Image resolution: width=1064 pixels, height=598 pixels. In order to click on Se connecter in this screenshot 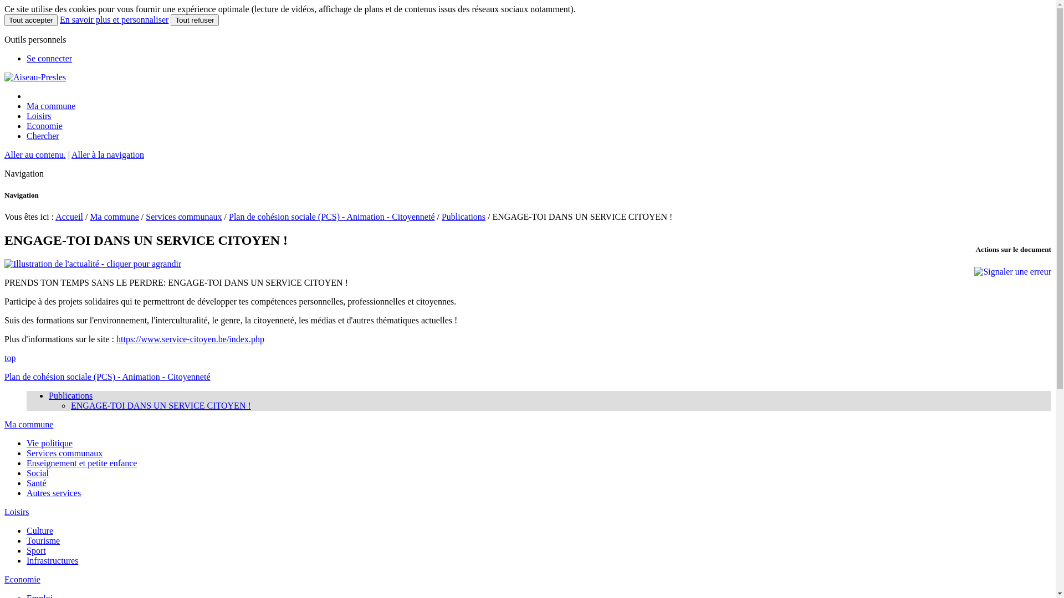, I will do `click(49, 59)`.